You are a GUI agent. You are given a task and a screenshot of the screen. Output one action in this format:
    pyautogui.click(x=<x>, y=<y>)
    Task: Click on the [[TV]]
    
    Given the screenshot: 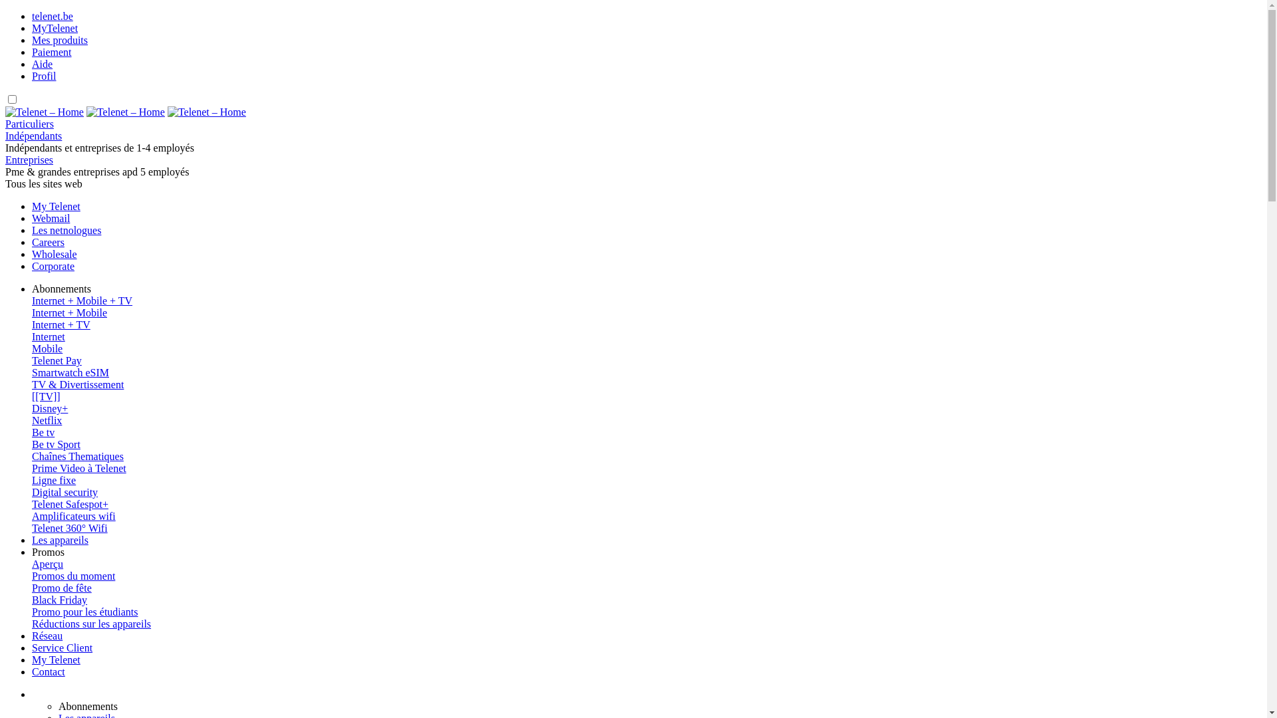 What is the action you would take?
    pyautogui.click(x=47, y=396)
    